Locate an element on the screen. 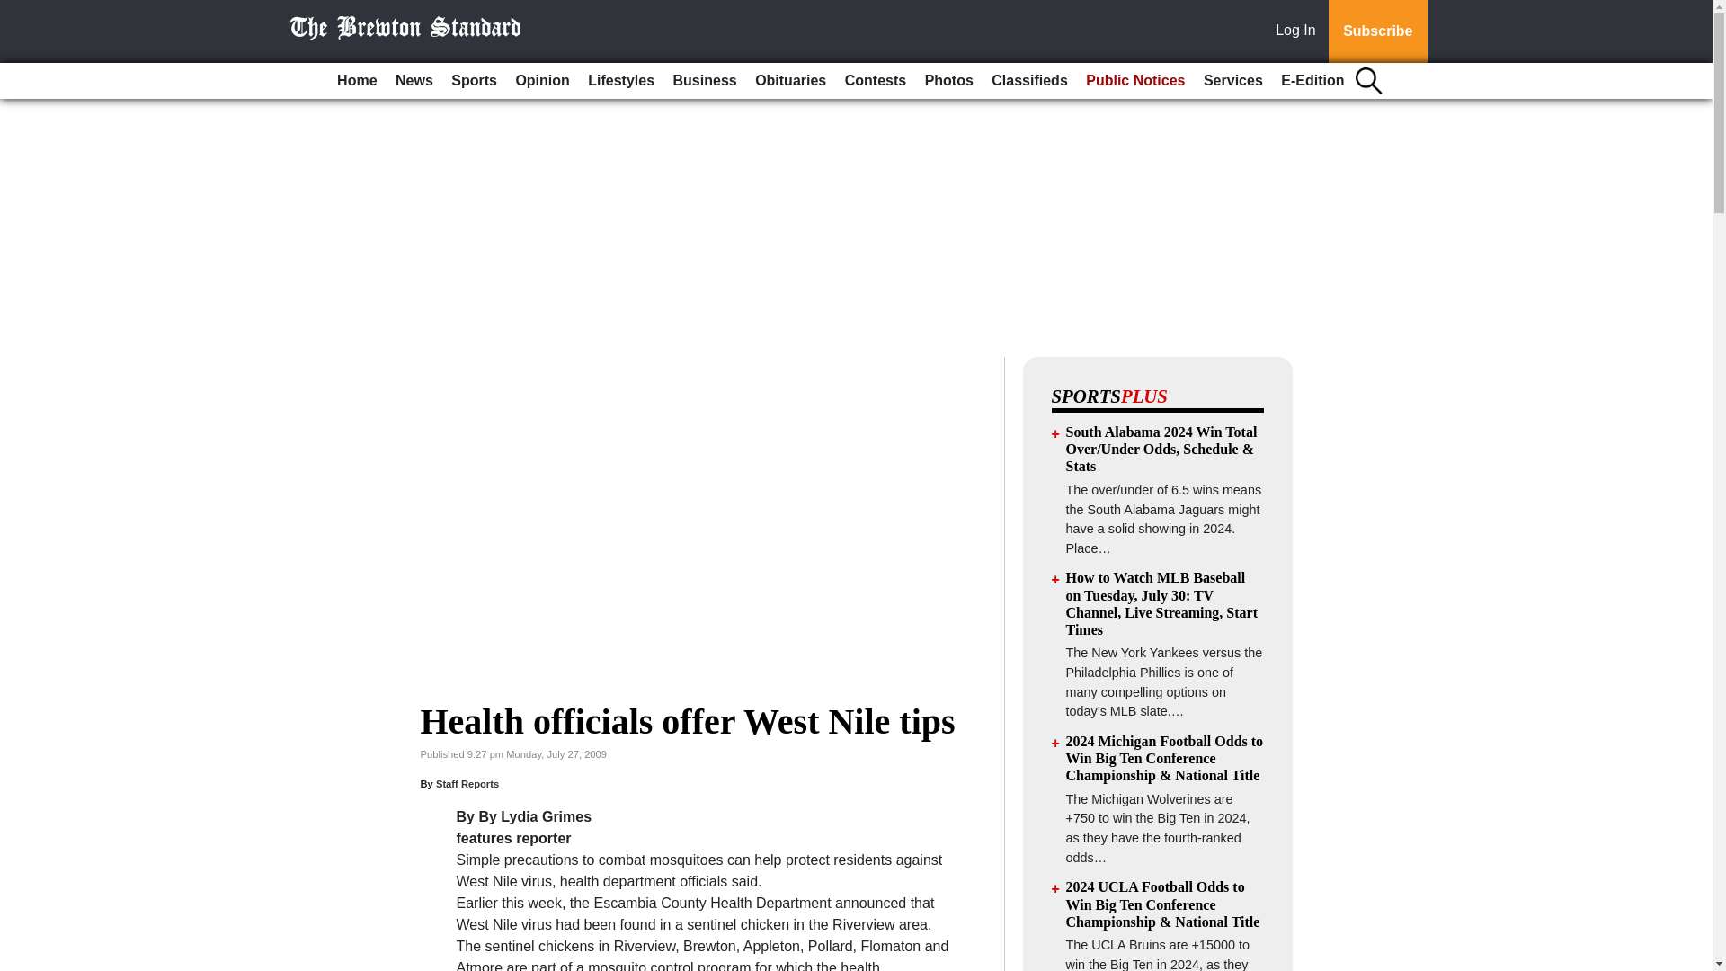 This screenshot has height=971, width=1726. Services is located at coordinates (1233, 81).